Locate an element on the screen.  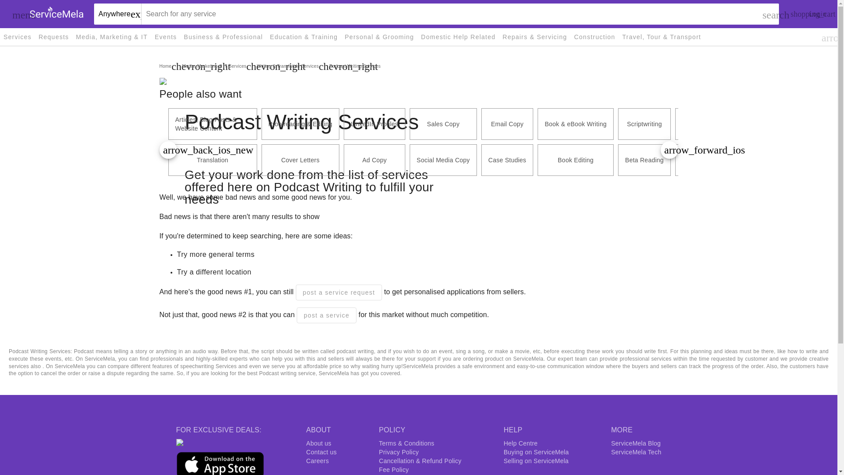
Requests is located at coordinates (54, 36).